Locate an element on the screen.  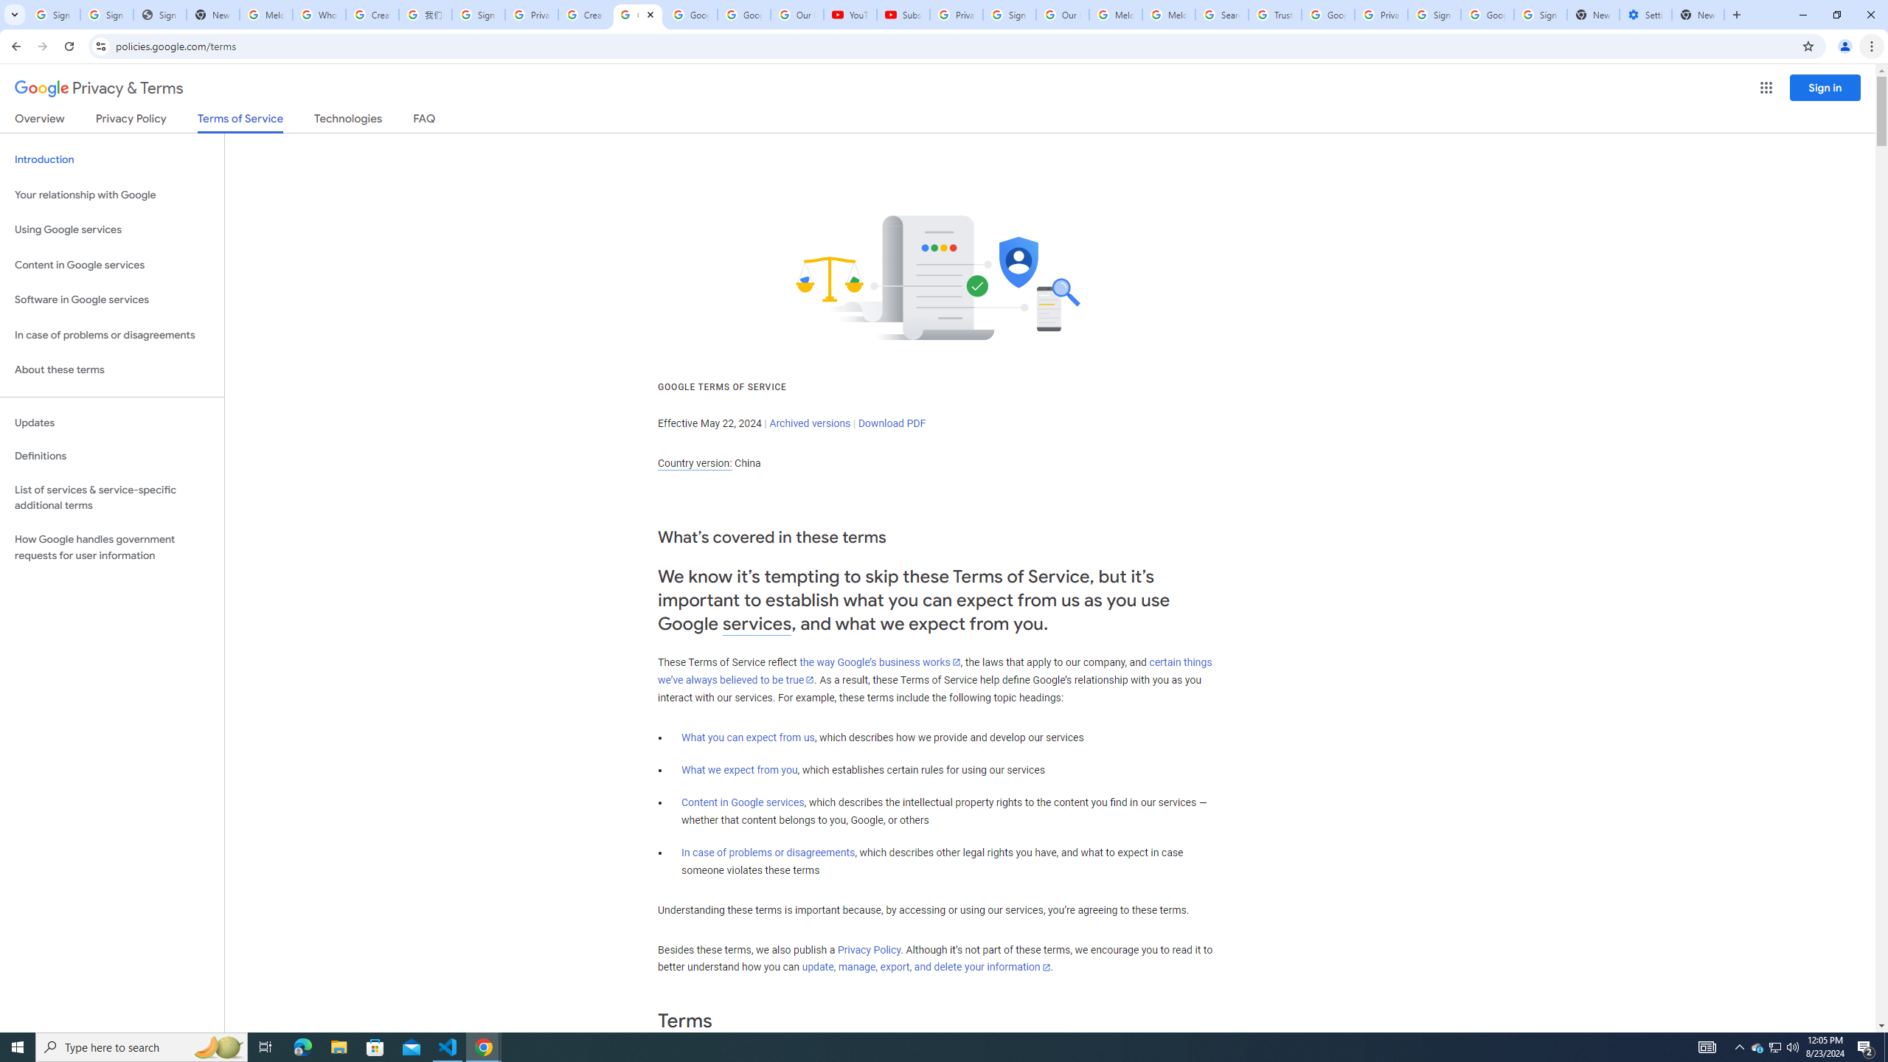
update, manage, export, and delete your information is located at coordinates (926, 968).